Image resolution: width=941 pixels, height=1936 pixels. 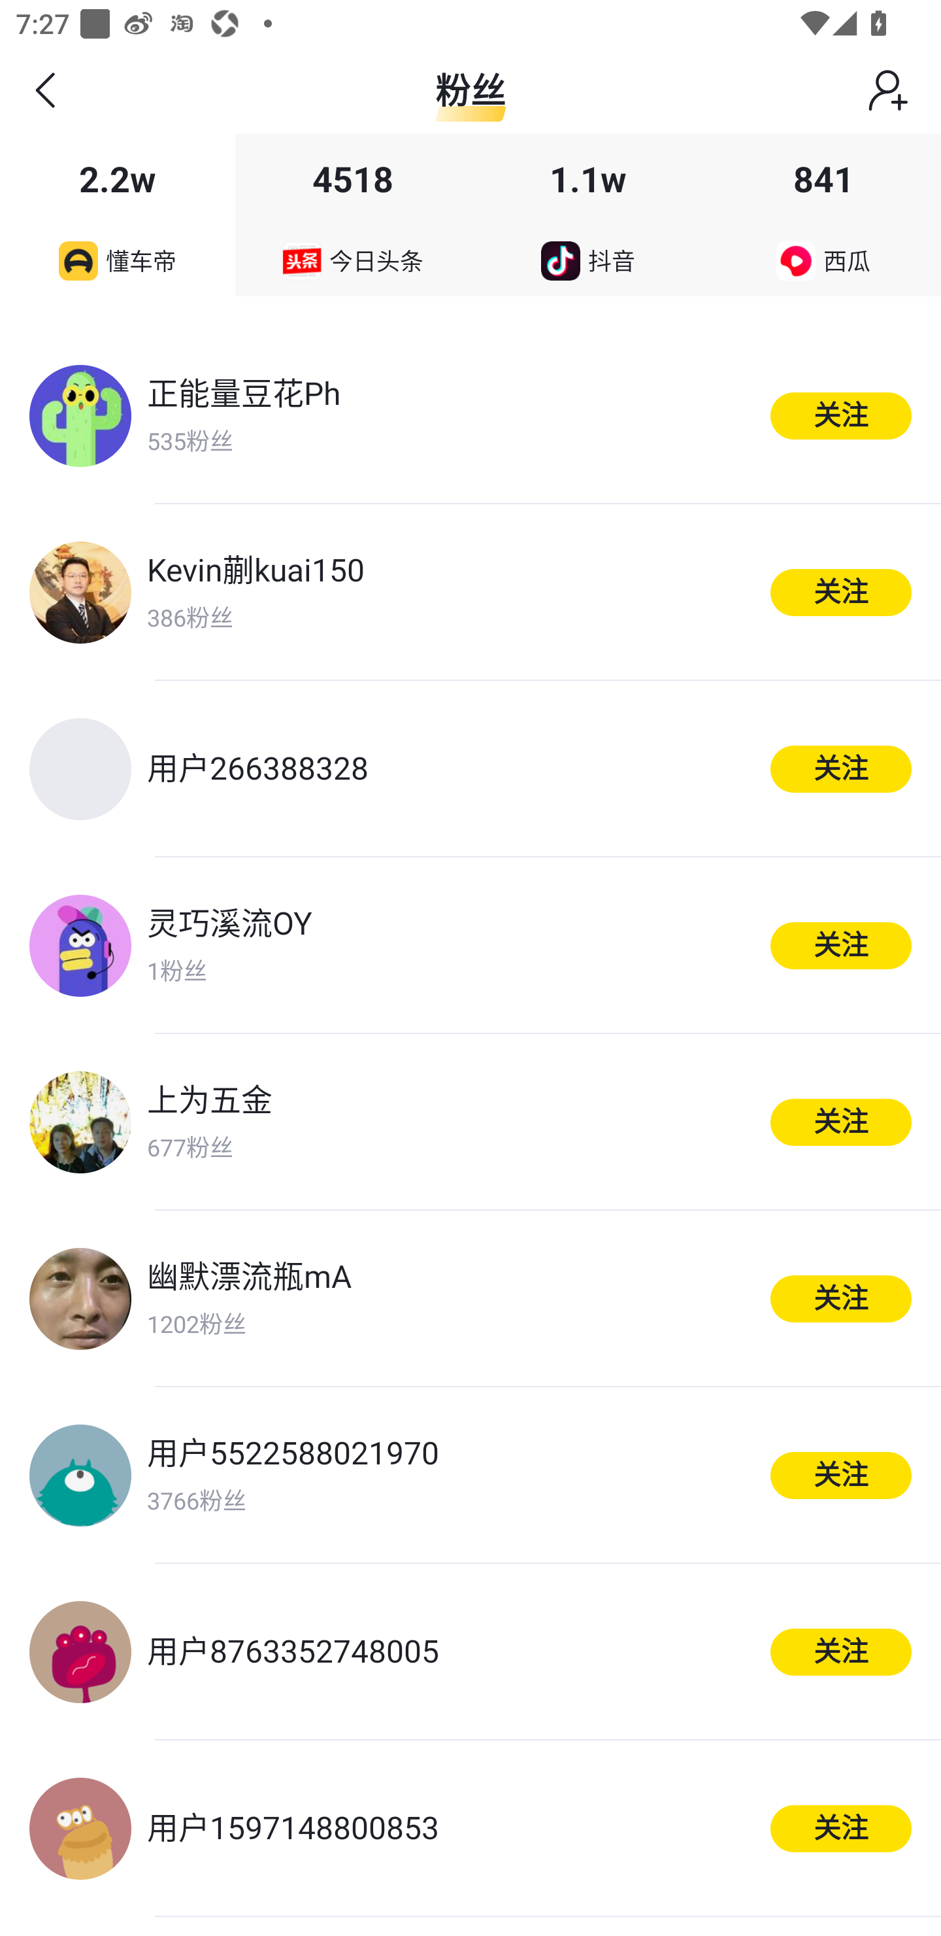 I want to click on 关注, so click(x=841, y=945).